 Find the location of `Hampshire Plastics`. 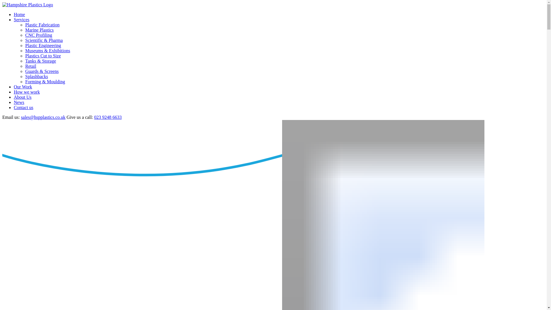

Hampshire Plastics is located at coordinates (28, 5).